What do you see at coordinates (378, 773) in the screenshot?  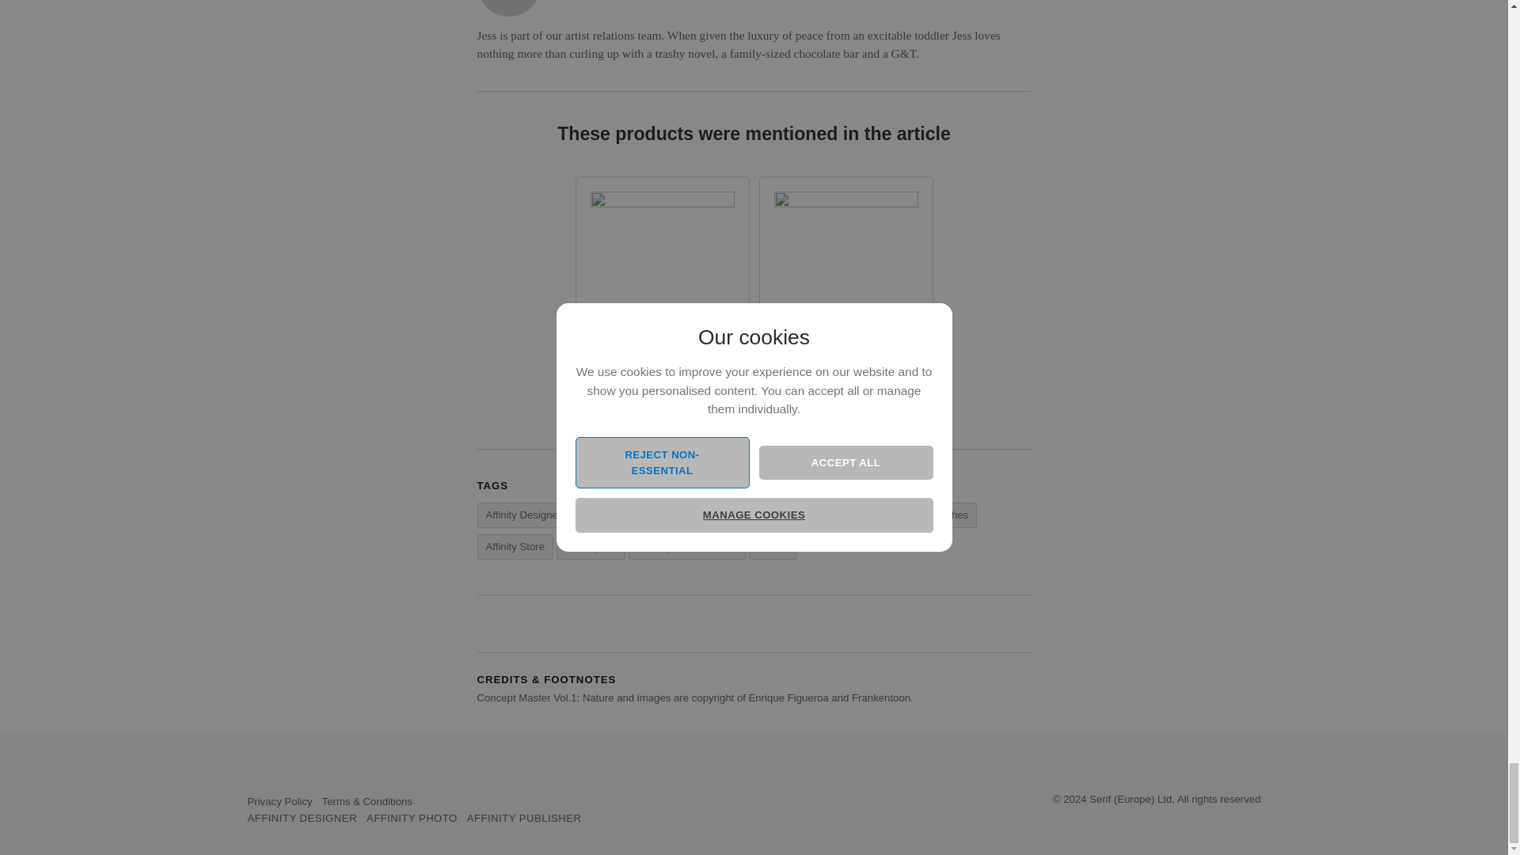 I see `Affinity Spotlight feeds` at bounding box center [378, 773].